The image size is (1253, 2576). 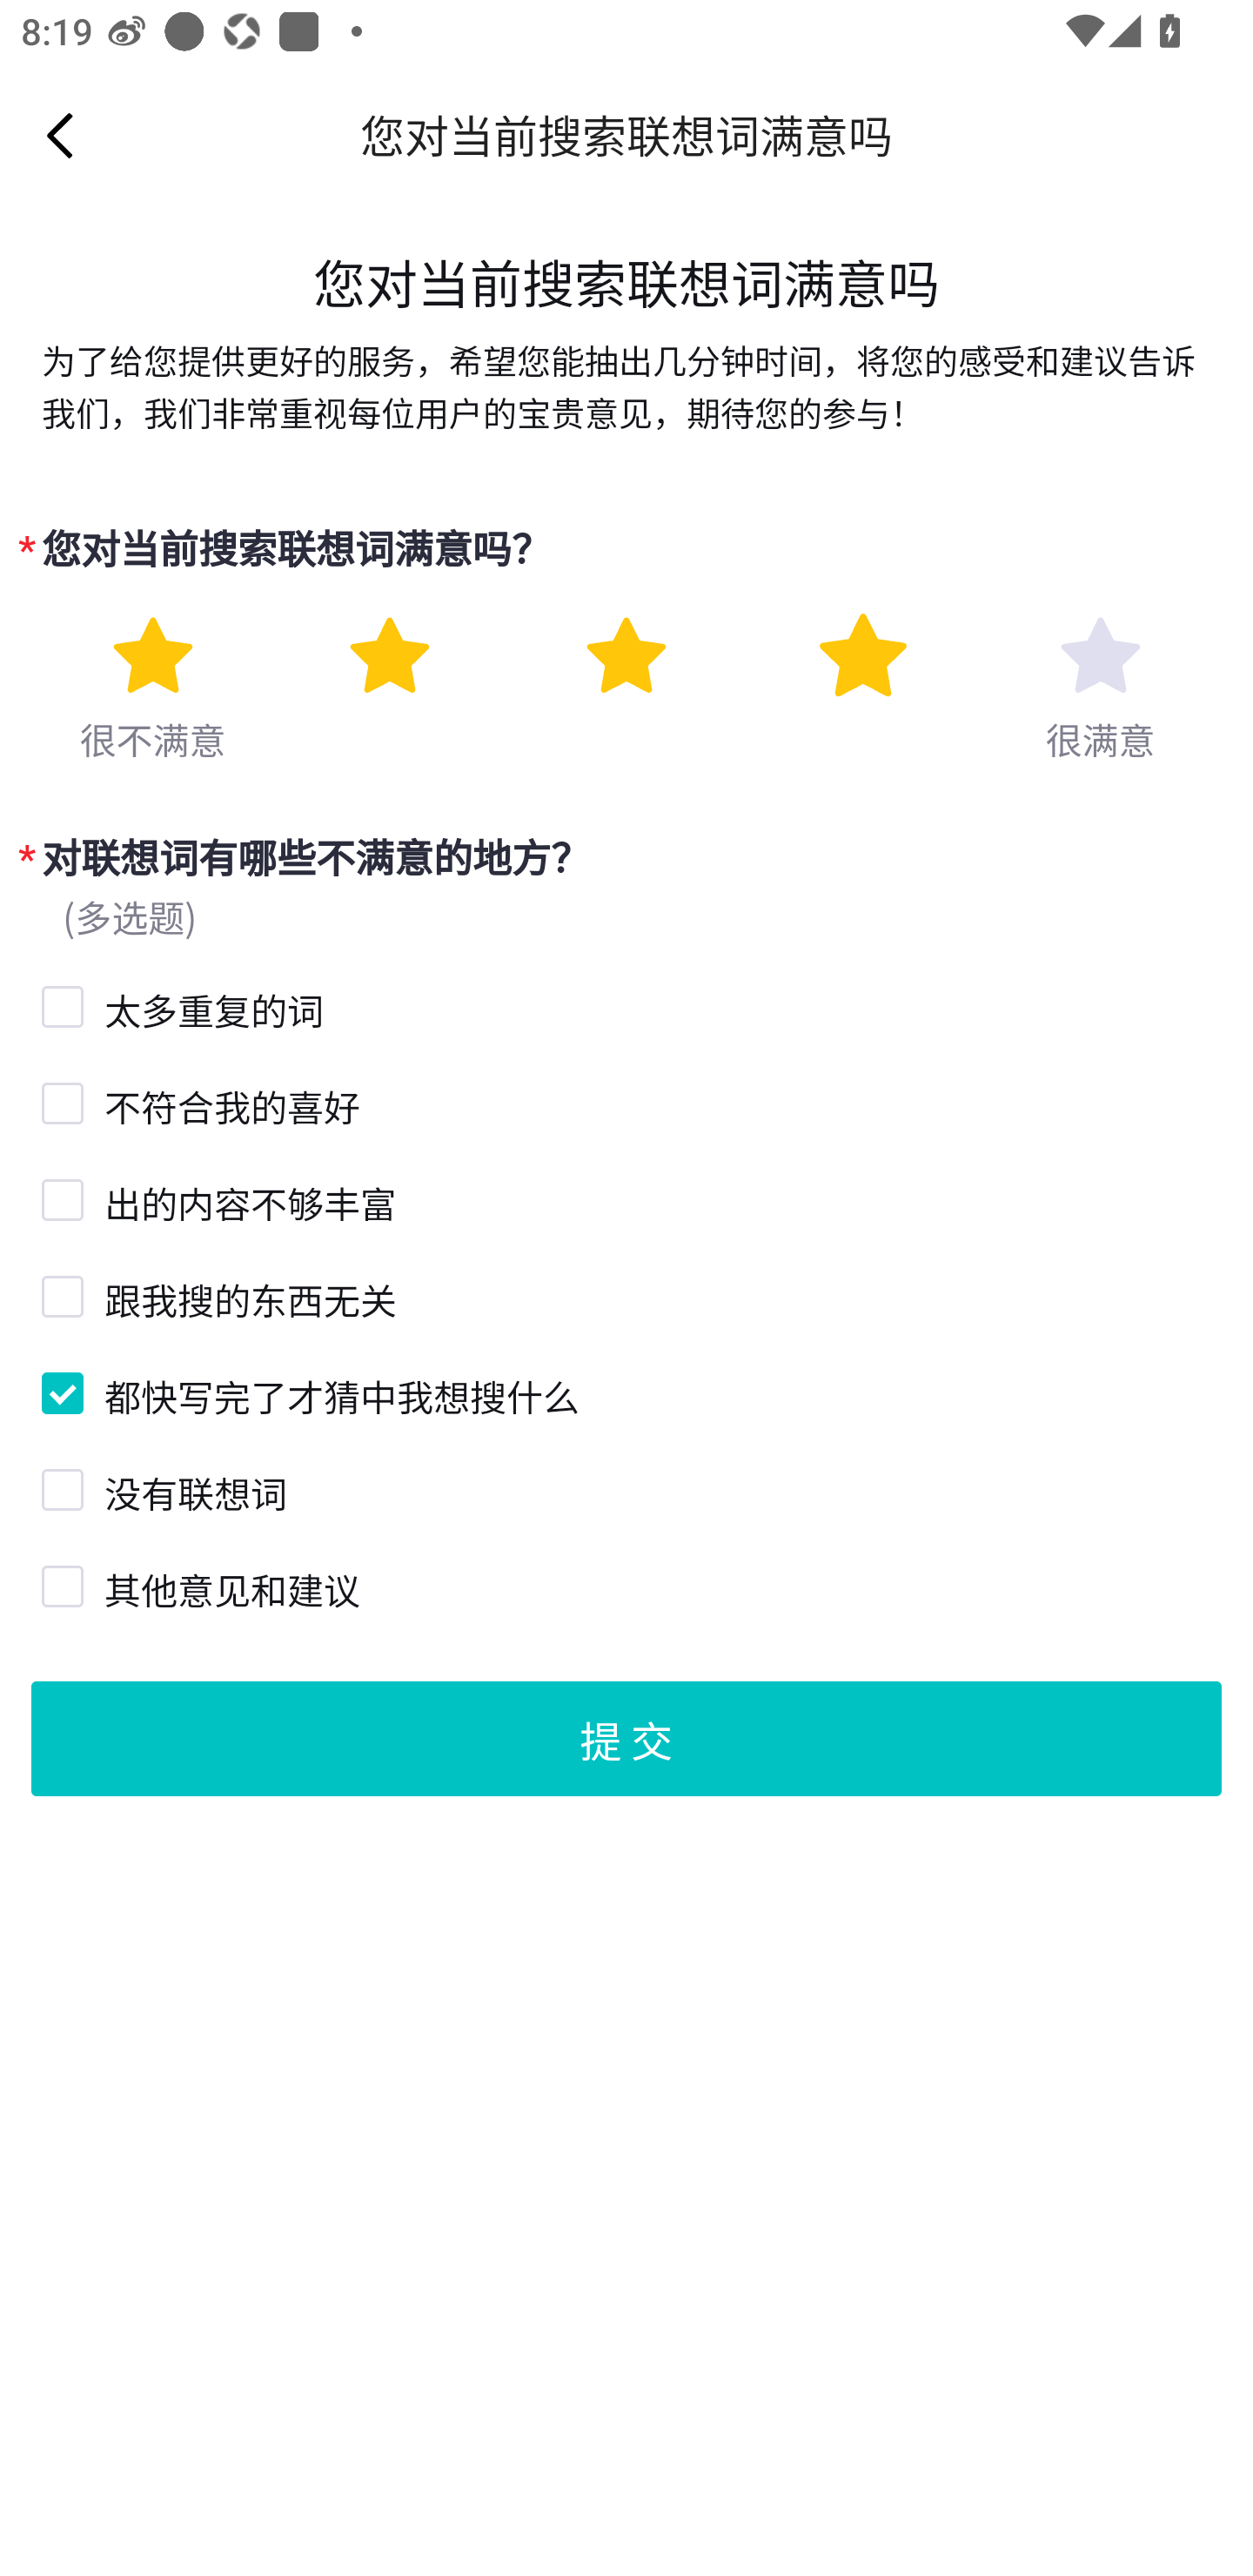 What do you see at coordinates (626, 656) in the screenshot?
I see `star star` at bounding box center [626, 656].